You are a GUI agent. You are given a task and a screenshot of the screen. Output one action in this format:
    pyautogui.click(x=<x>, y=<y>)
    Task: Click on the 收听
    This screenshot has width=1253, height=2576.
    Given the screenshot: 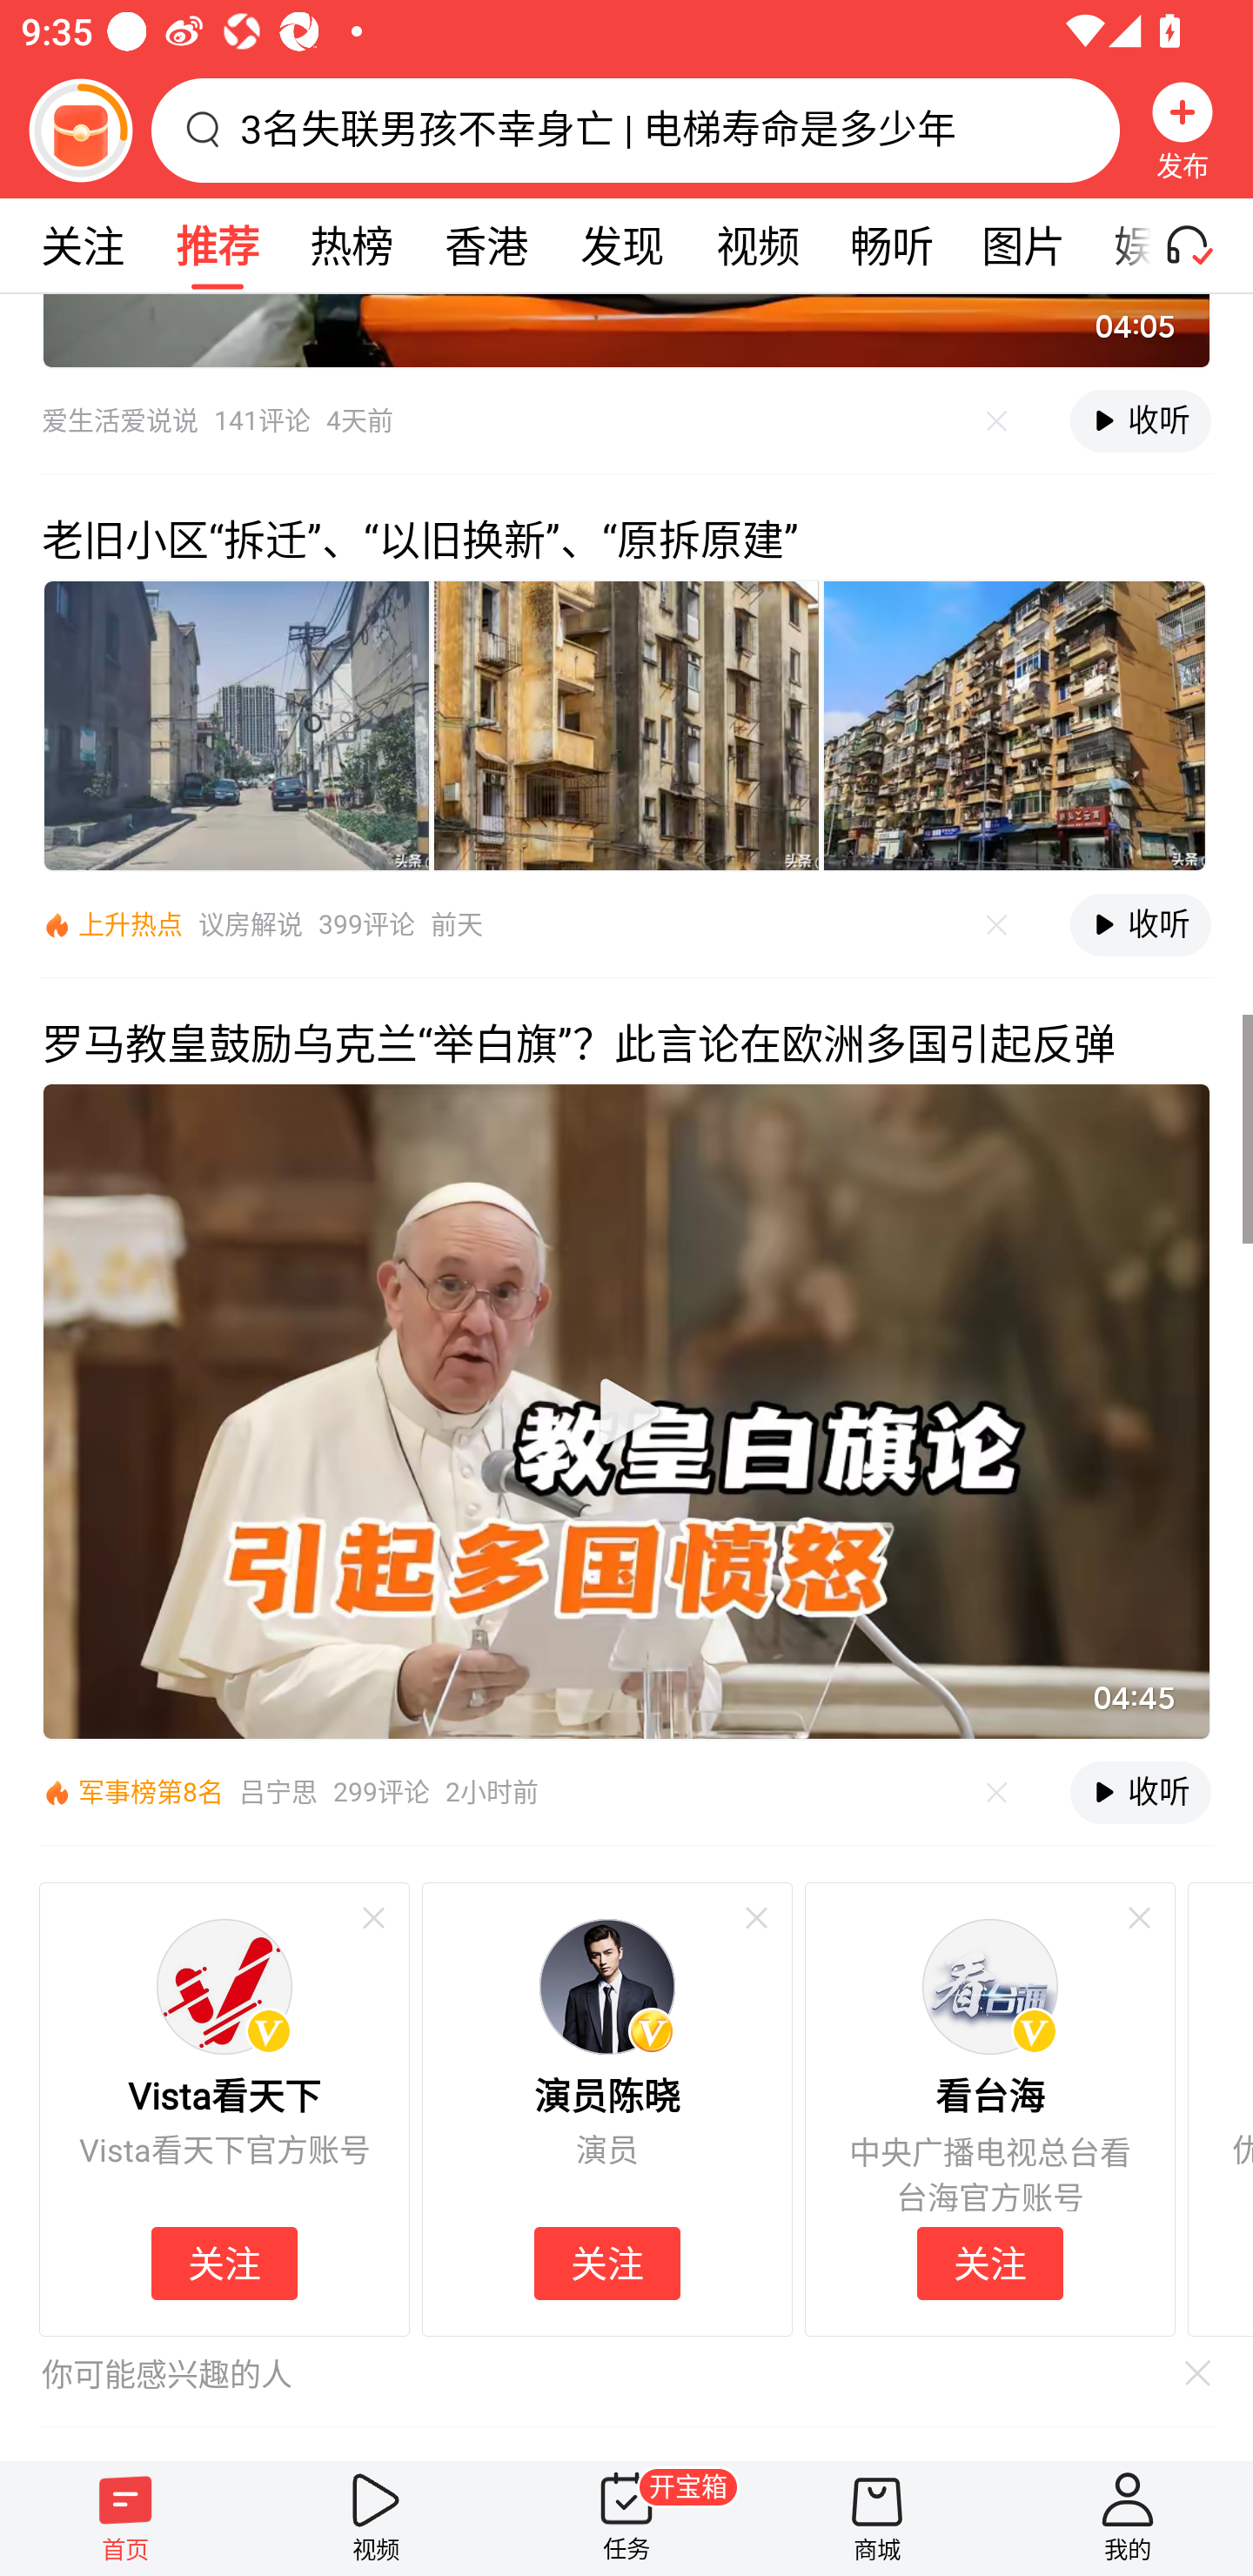 What is the action you would take?
    pyautogui.click(x=1140, y=924)
    